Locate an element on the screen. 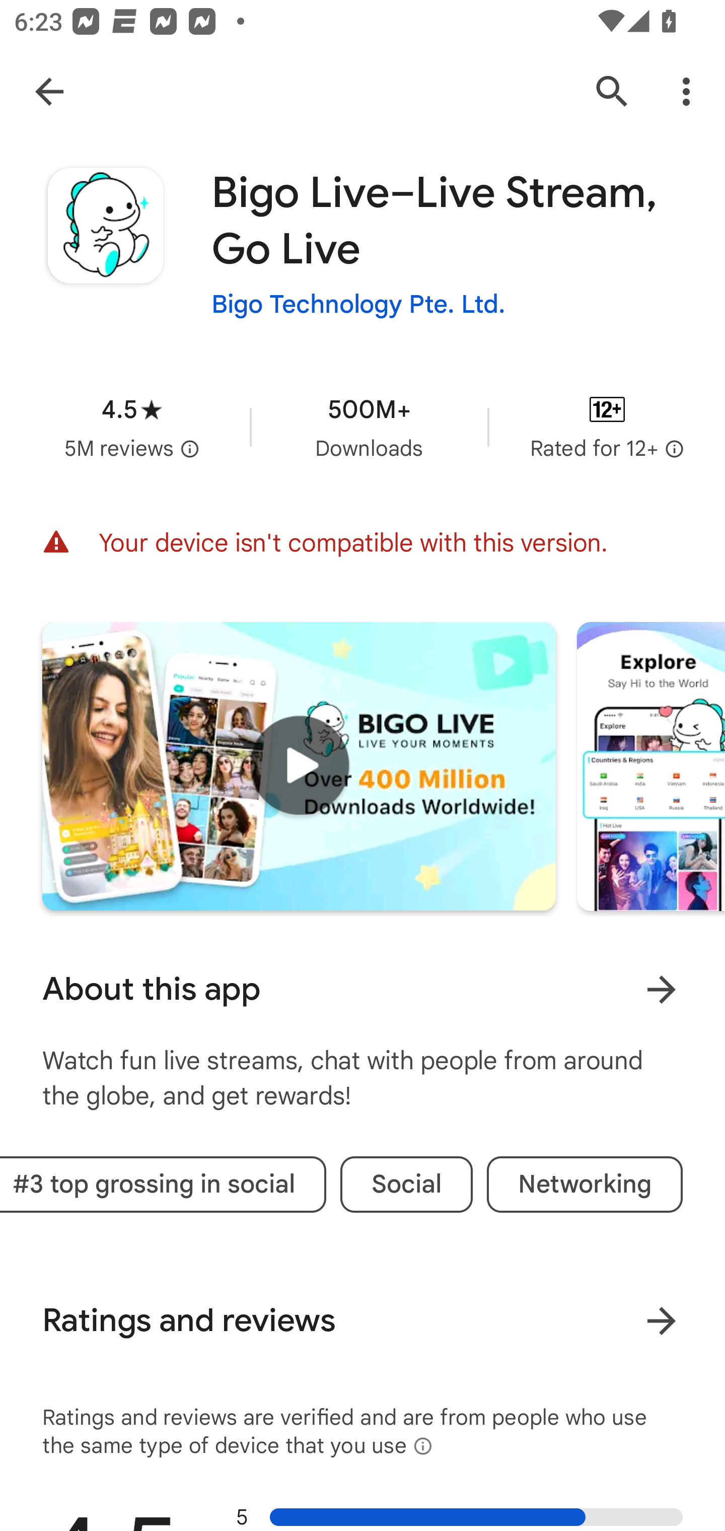 The height and width of the screenshot is (1531, 725). Networking Networking tag is located at coordinates (585, 1184).